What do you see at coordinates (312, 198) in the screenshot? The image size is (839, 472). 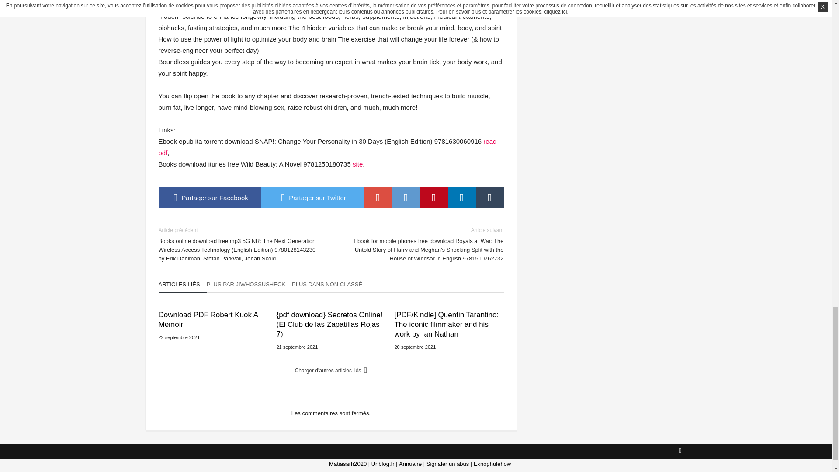 I see `Partager sur Twitter` at bounding box center [312, 198].